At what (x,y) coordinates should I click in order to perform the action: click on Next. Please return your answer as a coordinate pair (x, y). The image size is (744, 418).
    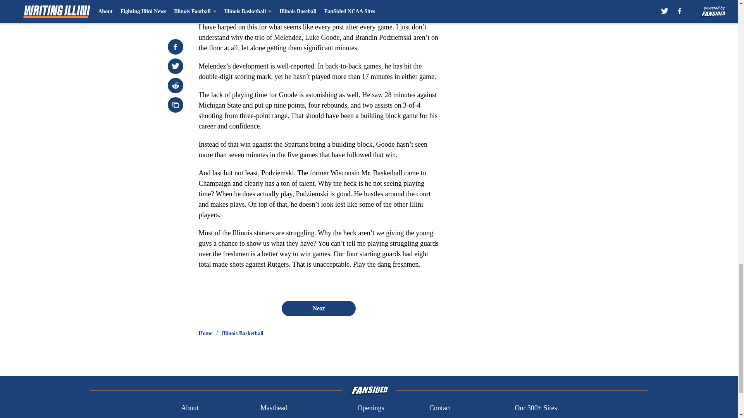
    Looking at the image, I should click on (318, 308).